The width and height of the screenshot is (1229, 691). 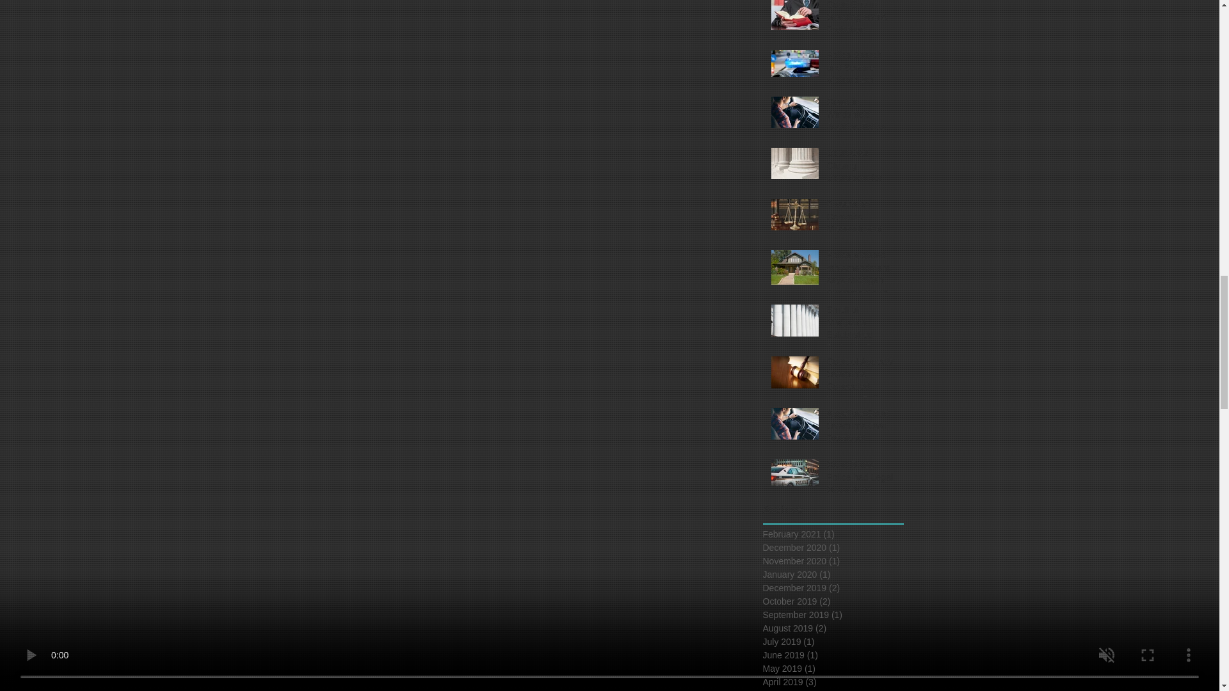 What do you see at coordinates (862, 276) in the screenshot?
I see `Police Violated 4th Amendment, says Michigan Supreme Court` at bounding box center [862, 276].